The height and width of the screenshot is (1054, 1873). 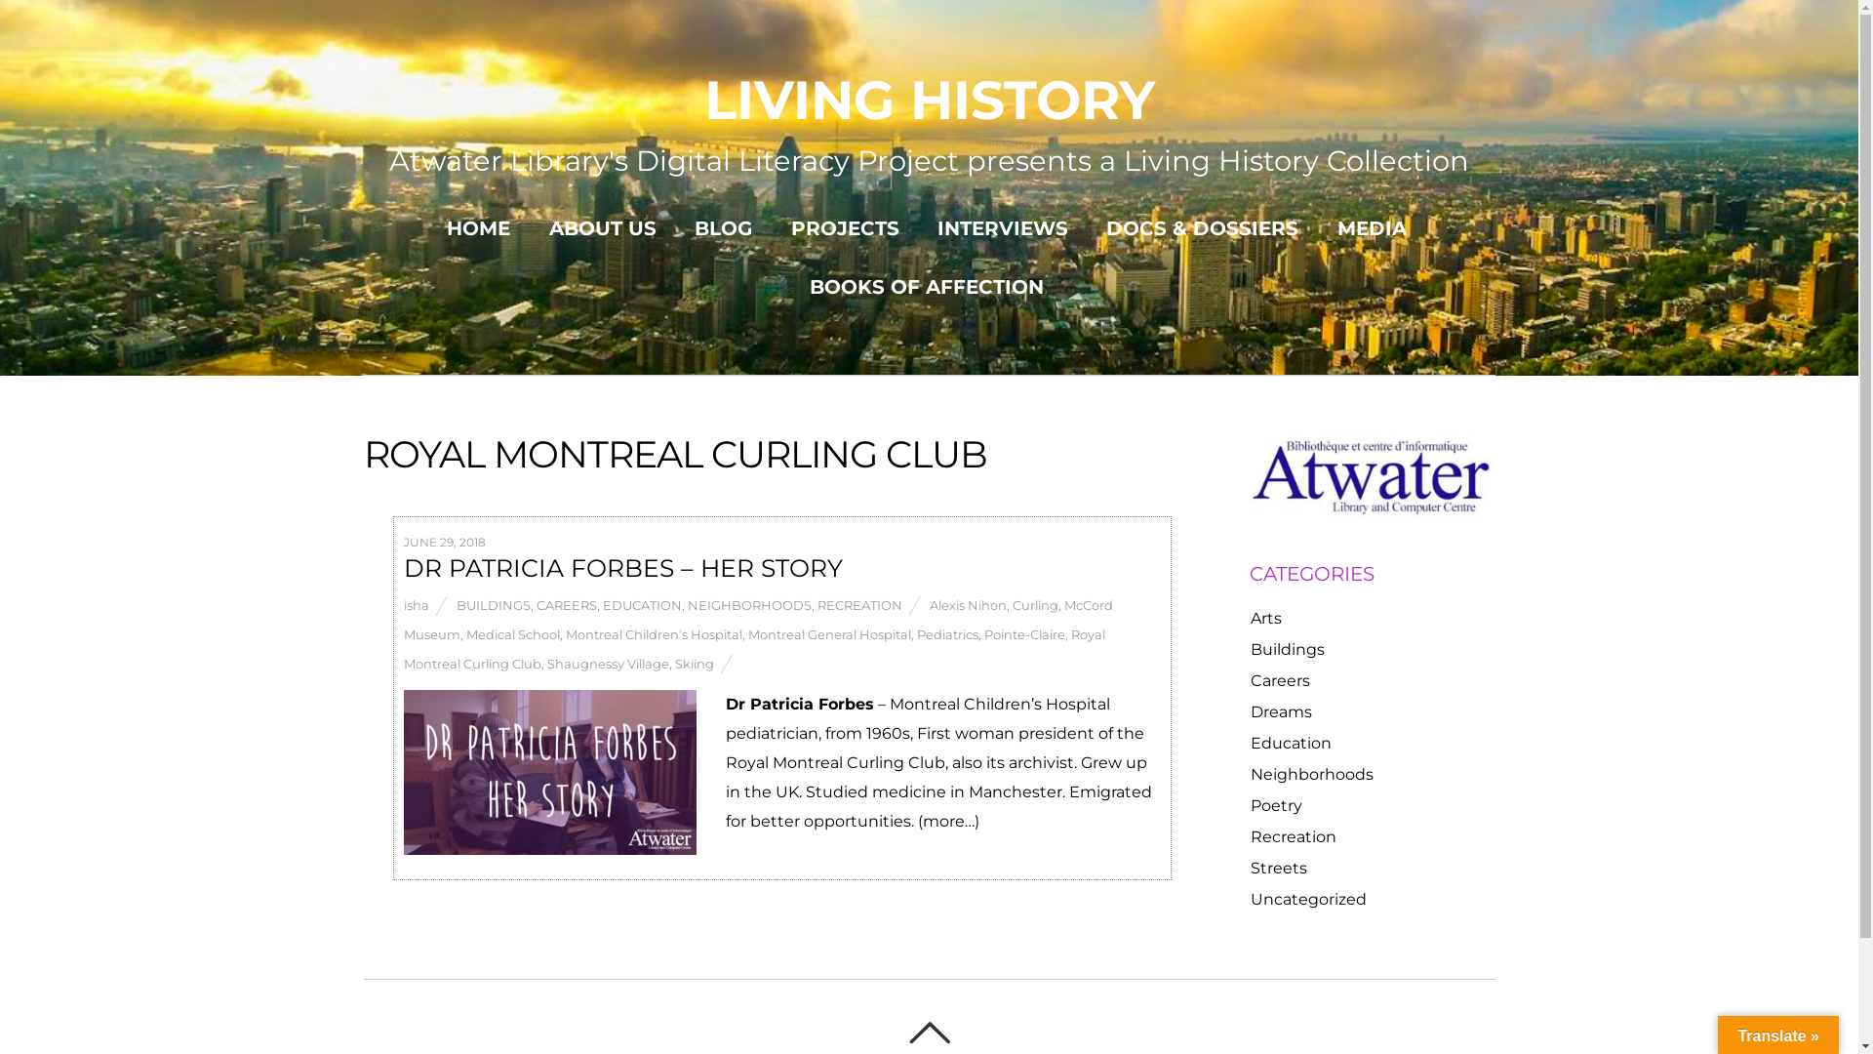 I want to click on NEIGHBORHOODS, so click(x=749, y=605).